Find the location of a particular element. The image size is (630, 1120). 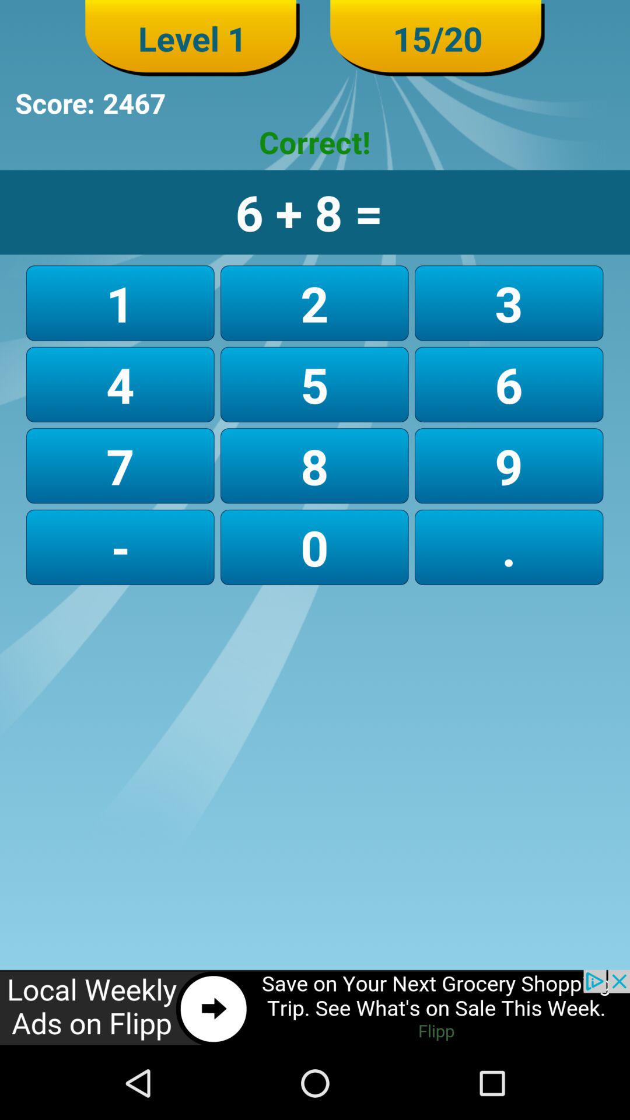

click on the numerical 3 is located at coordinates (509, 303).